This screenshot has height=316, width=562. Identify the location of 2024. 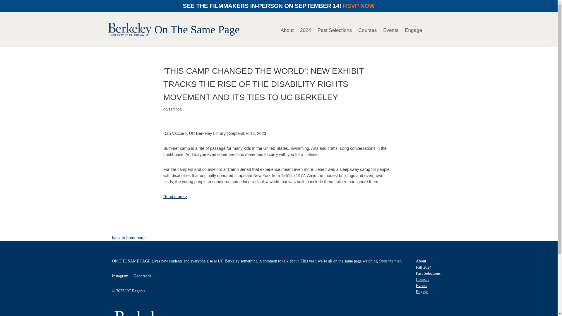
(306, 29).